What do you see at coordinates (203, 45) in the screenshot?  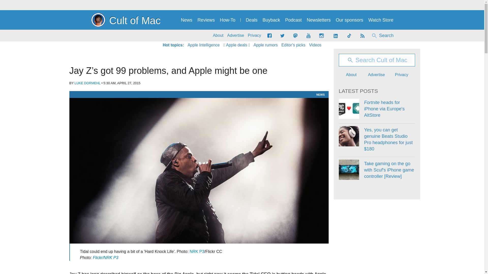 I see `Apple Intelligence` at bounding box center [203, 45].